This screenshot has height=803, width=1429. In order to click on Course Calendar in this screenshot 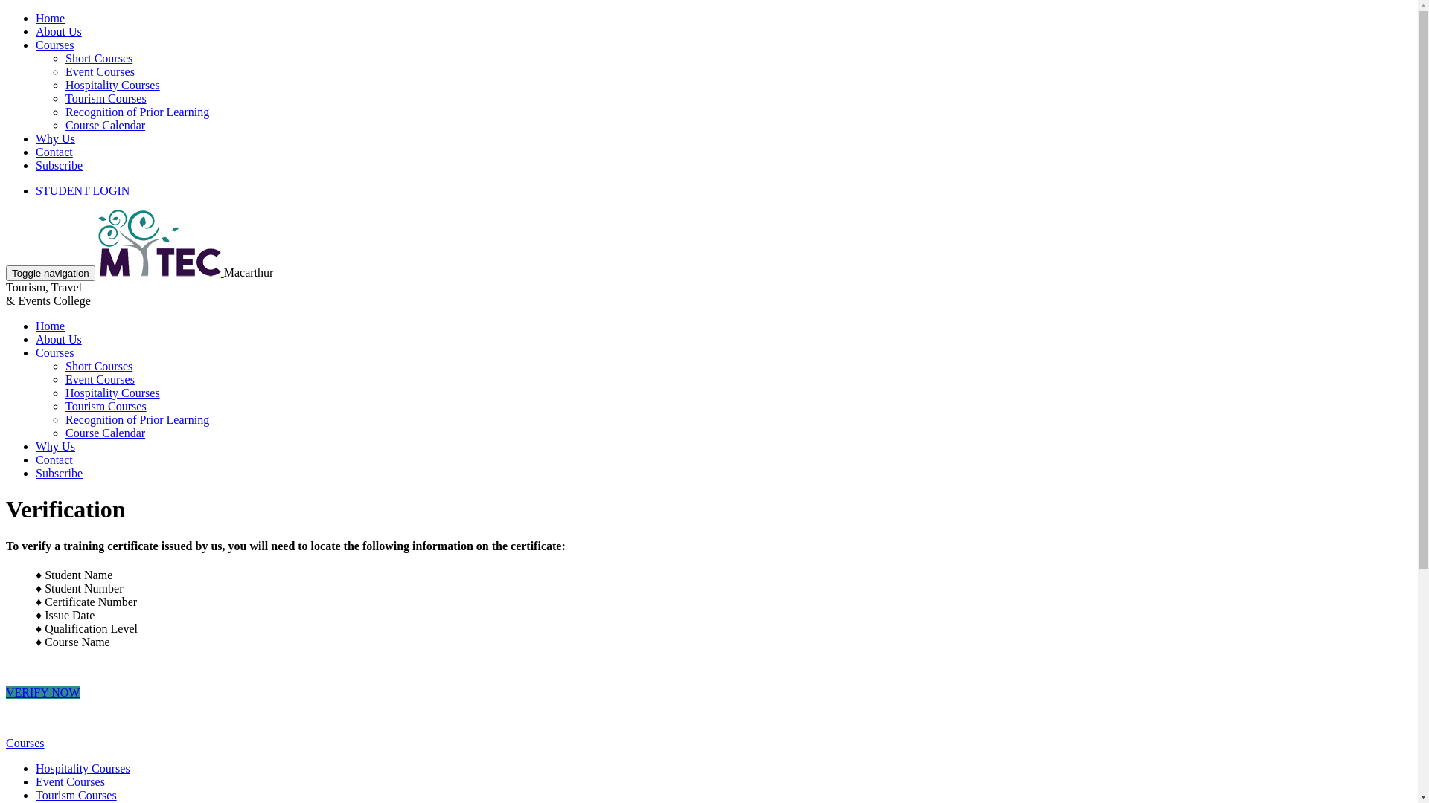, I will do `click(106, 125)`.